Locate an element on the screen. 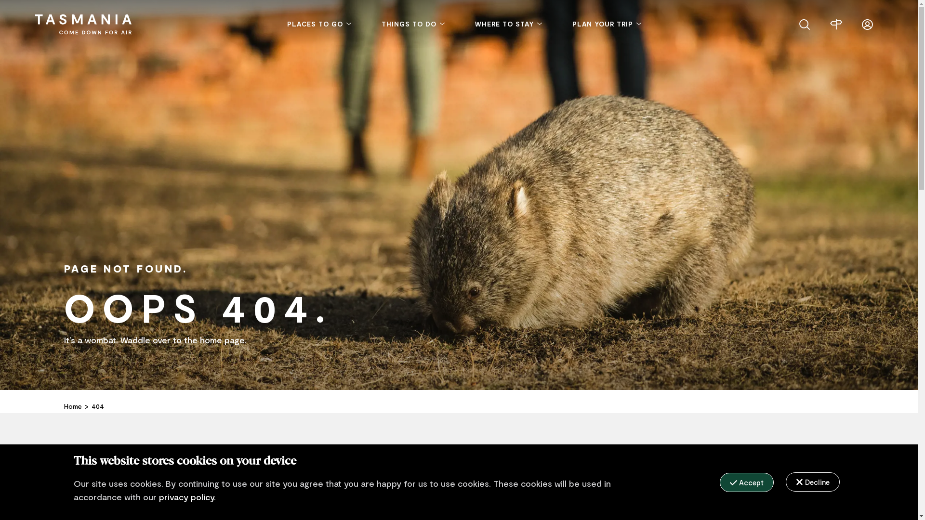 This screenshot has width=925, height=520. THINGS TO DO is located at coordinates (414, 24).